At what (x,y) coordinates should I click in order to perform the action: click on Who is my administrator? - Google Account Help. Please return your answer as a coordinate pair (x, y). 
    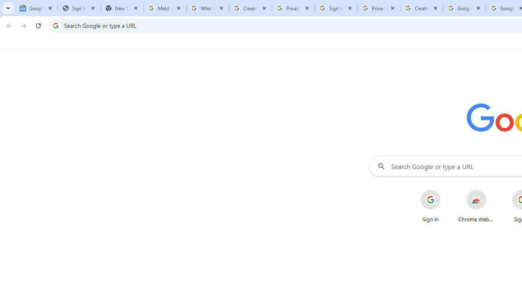
    Looking at the image, I should click on (208, 8).